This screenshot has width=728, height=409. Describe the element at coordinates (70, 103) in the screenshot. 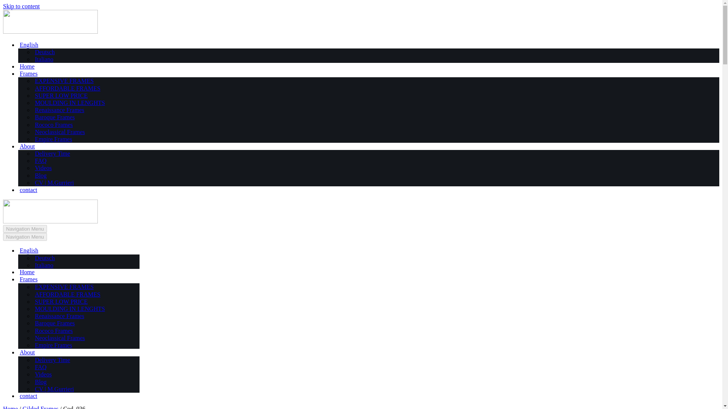

I see `MOULDING IN LENGHTS` at that location.